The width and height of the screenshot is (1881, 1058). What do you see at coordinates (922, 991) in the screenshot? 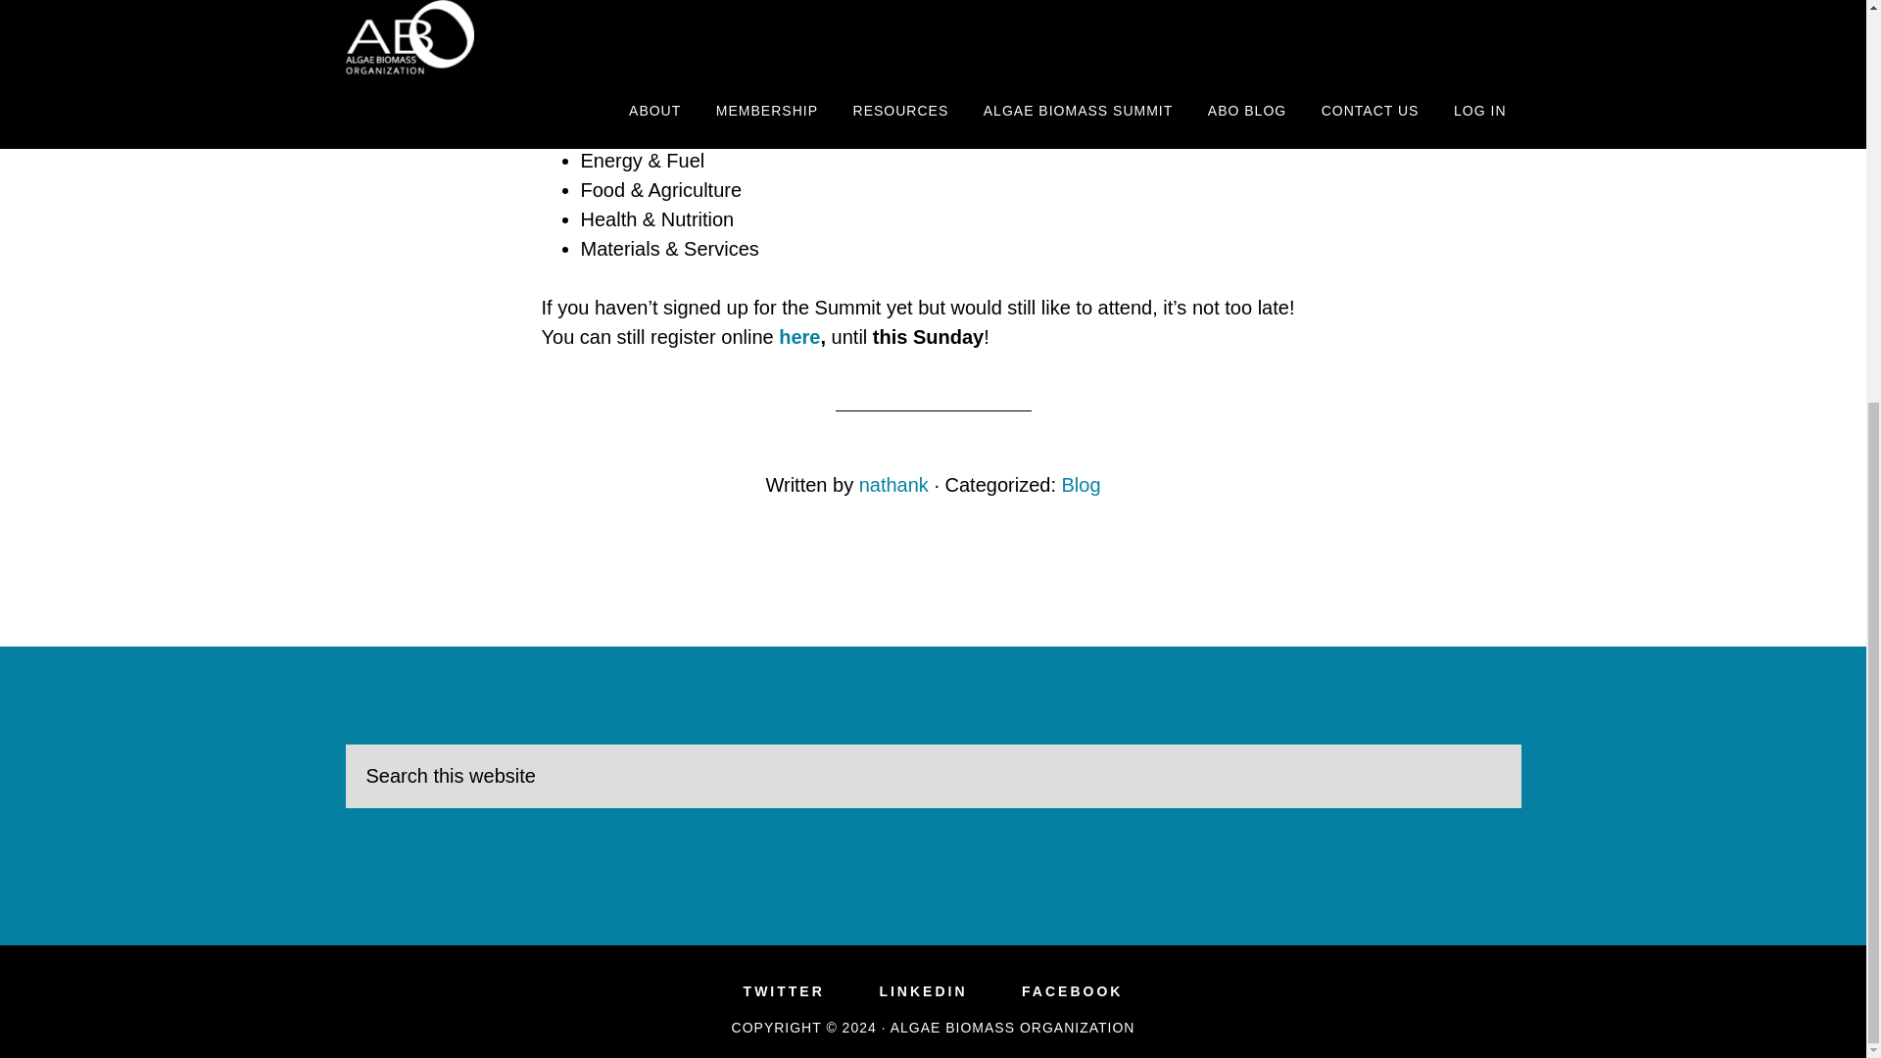
I see `LINKEDIN` at bounding box center [922, 991].